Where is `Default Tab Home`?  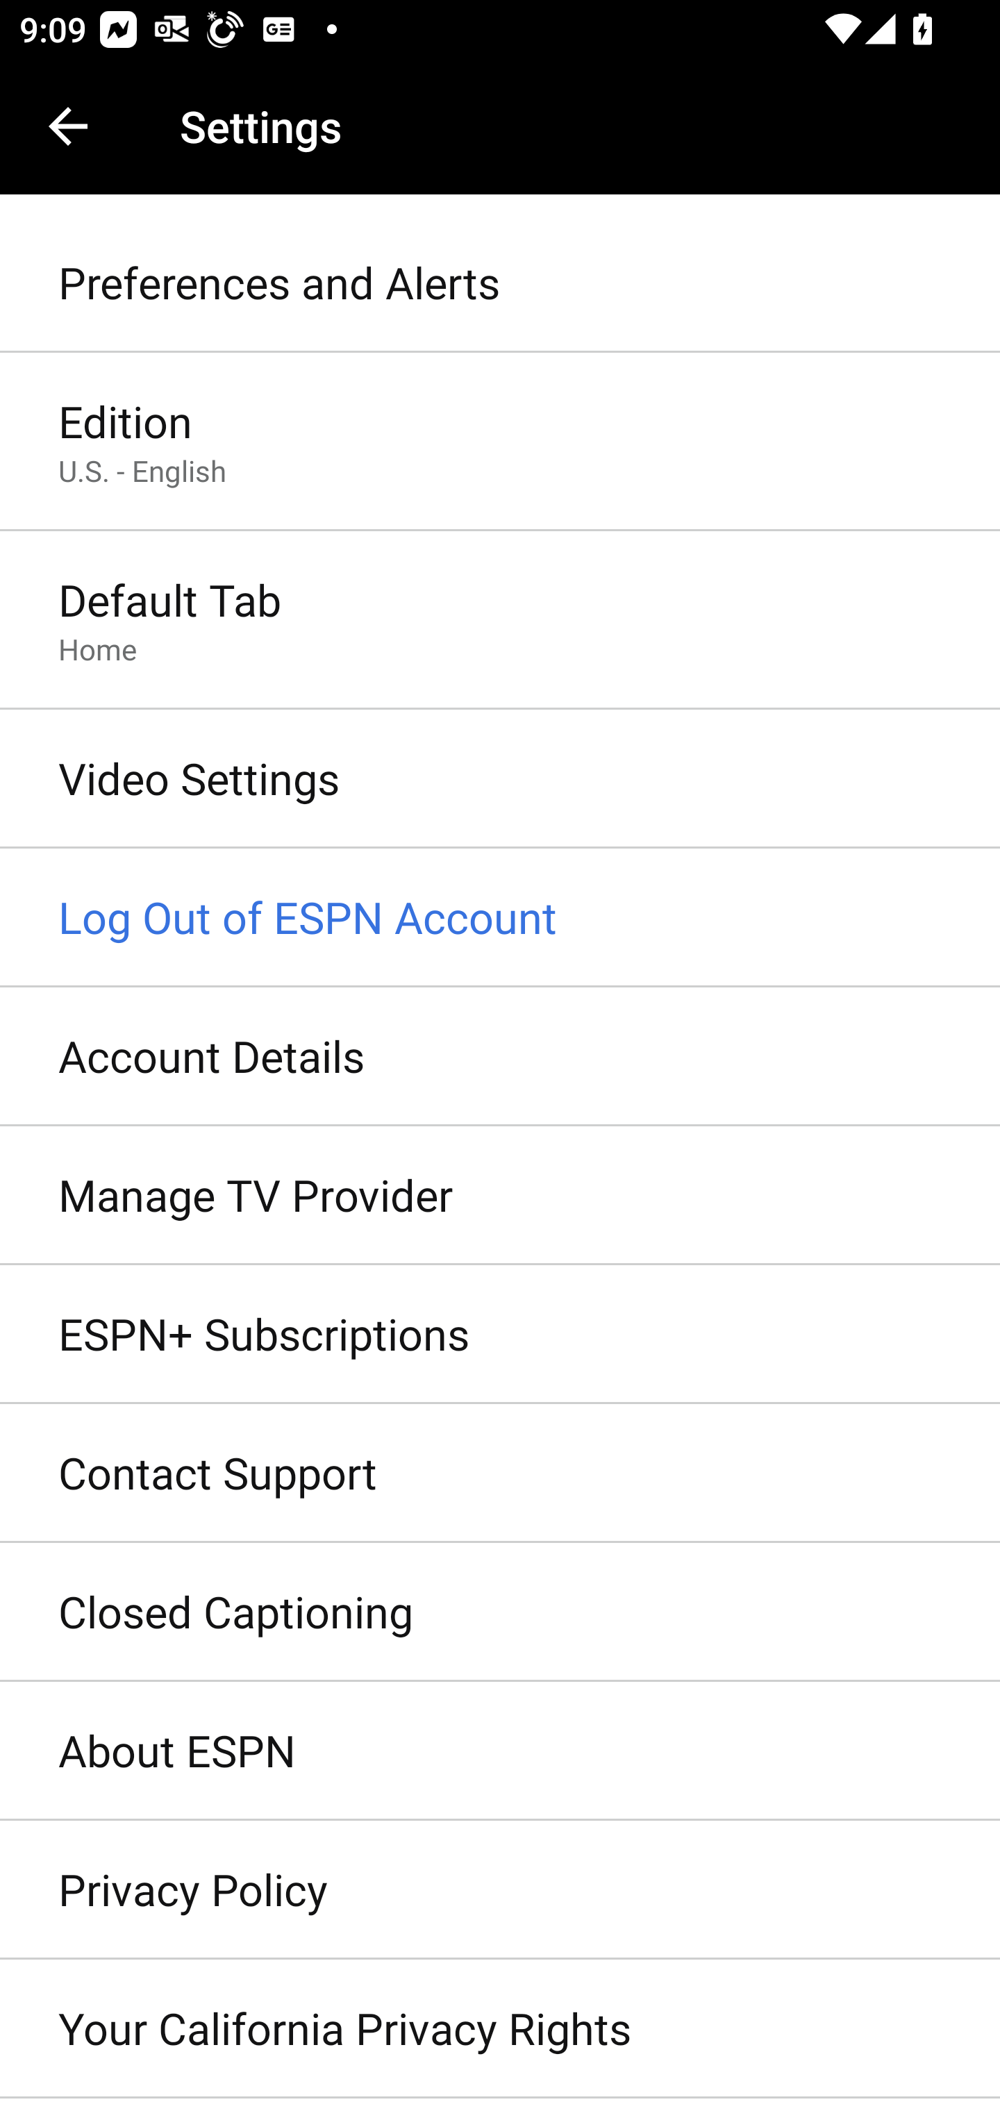 Default Tab Home is located at coordinates (500, 621).